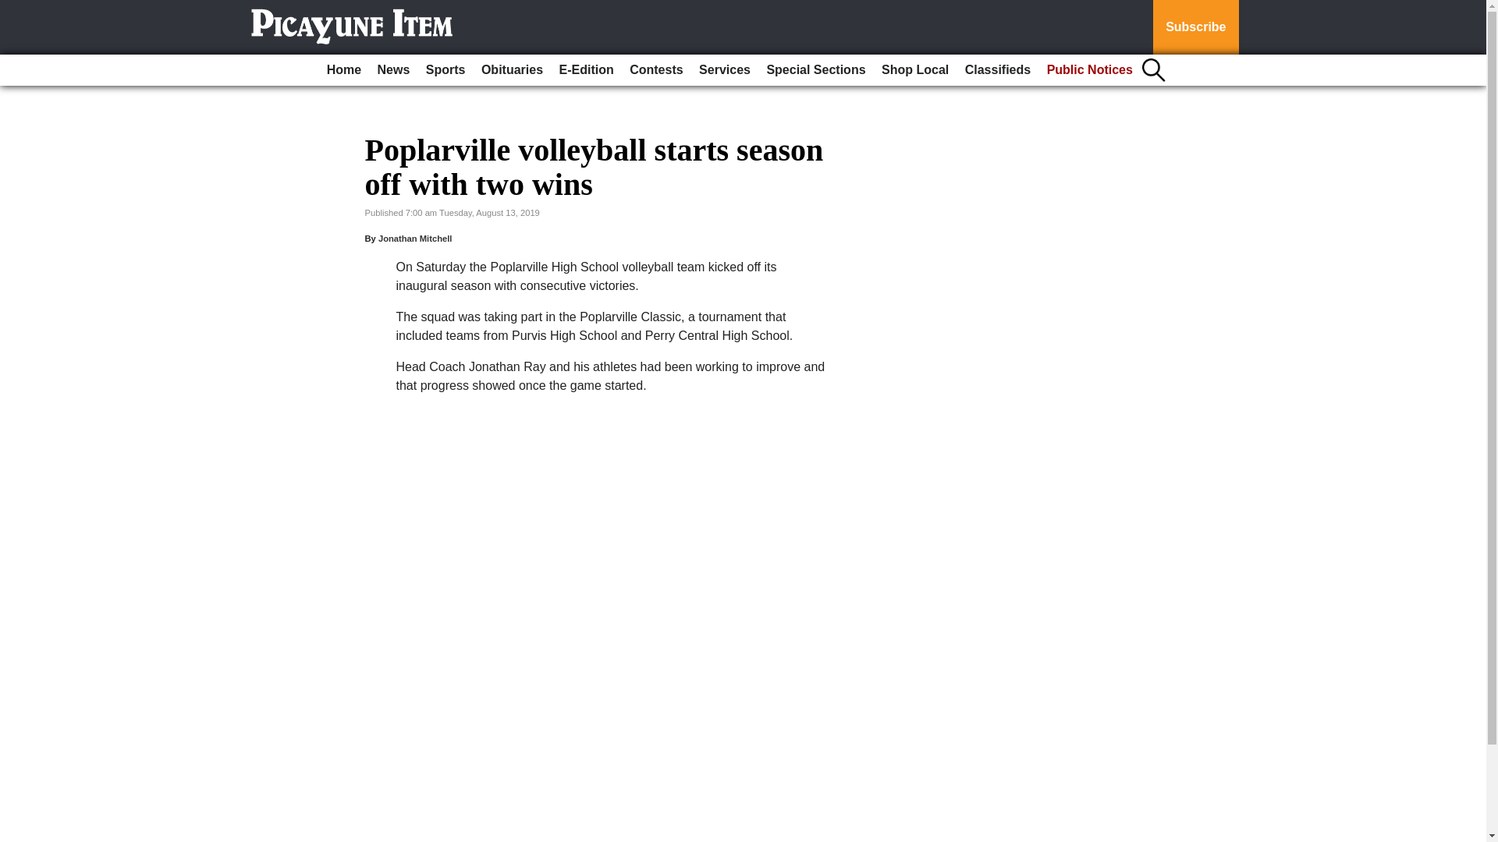 This screenshot has width=1498, height=842. What do you see at coordinates (586, 70) in the screenshot?
I see `E-Edition` at bounding box center [586, 70].